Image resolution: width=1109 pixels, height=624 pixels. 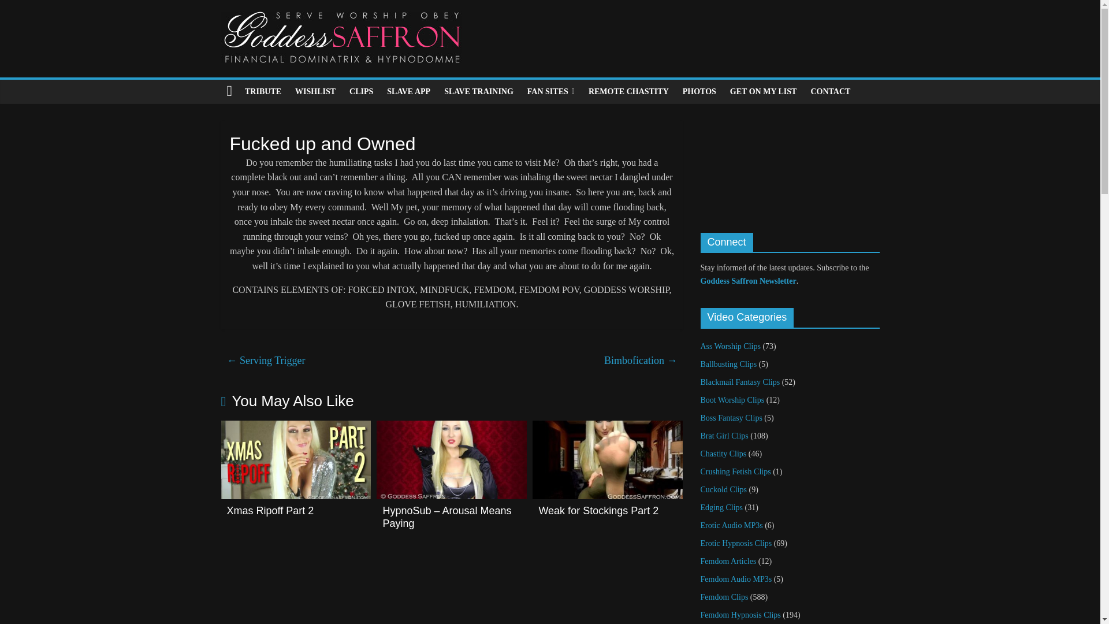 What do you see at coordinates (408, 92) in the screenshot?
I see `SLAVE APP` at bounding box center [408, 92].